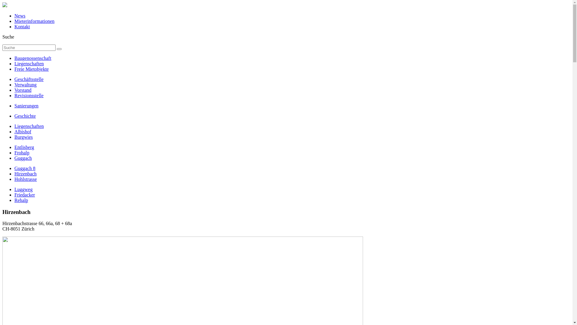  I want to click on Frohalp, so click(22, 153).